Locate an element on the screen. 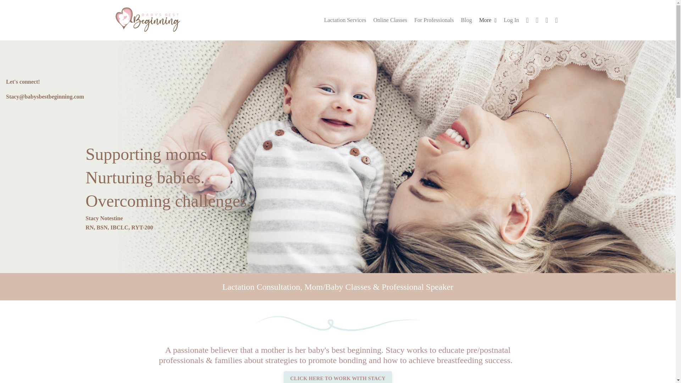  Log In is located at coordinates (511, 20).